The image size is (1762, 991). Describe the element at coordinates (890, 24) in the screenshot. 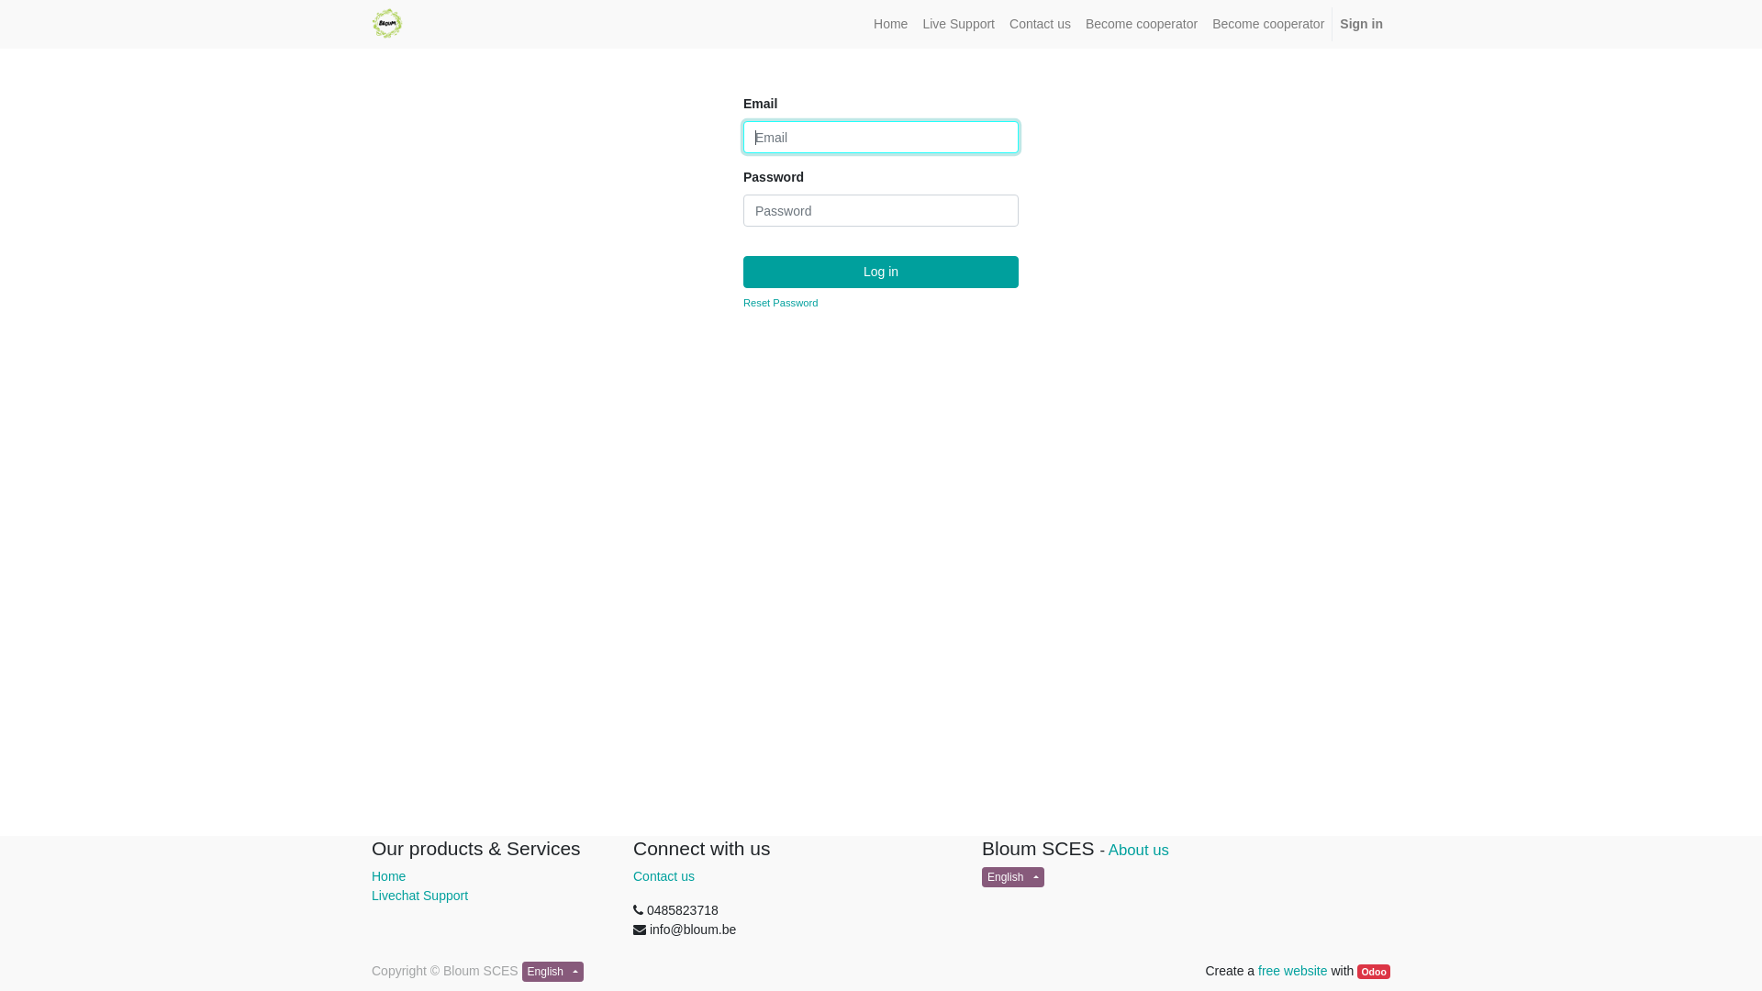

I see `Home` at that location.